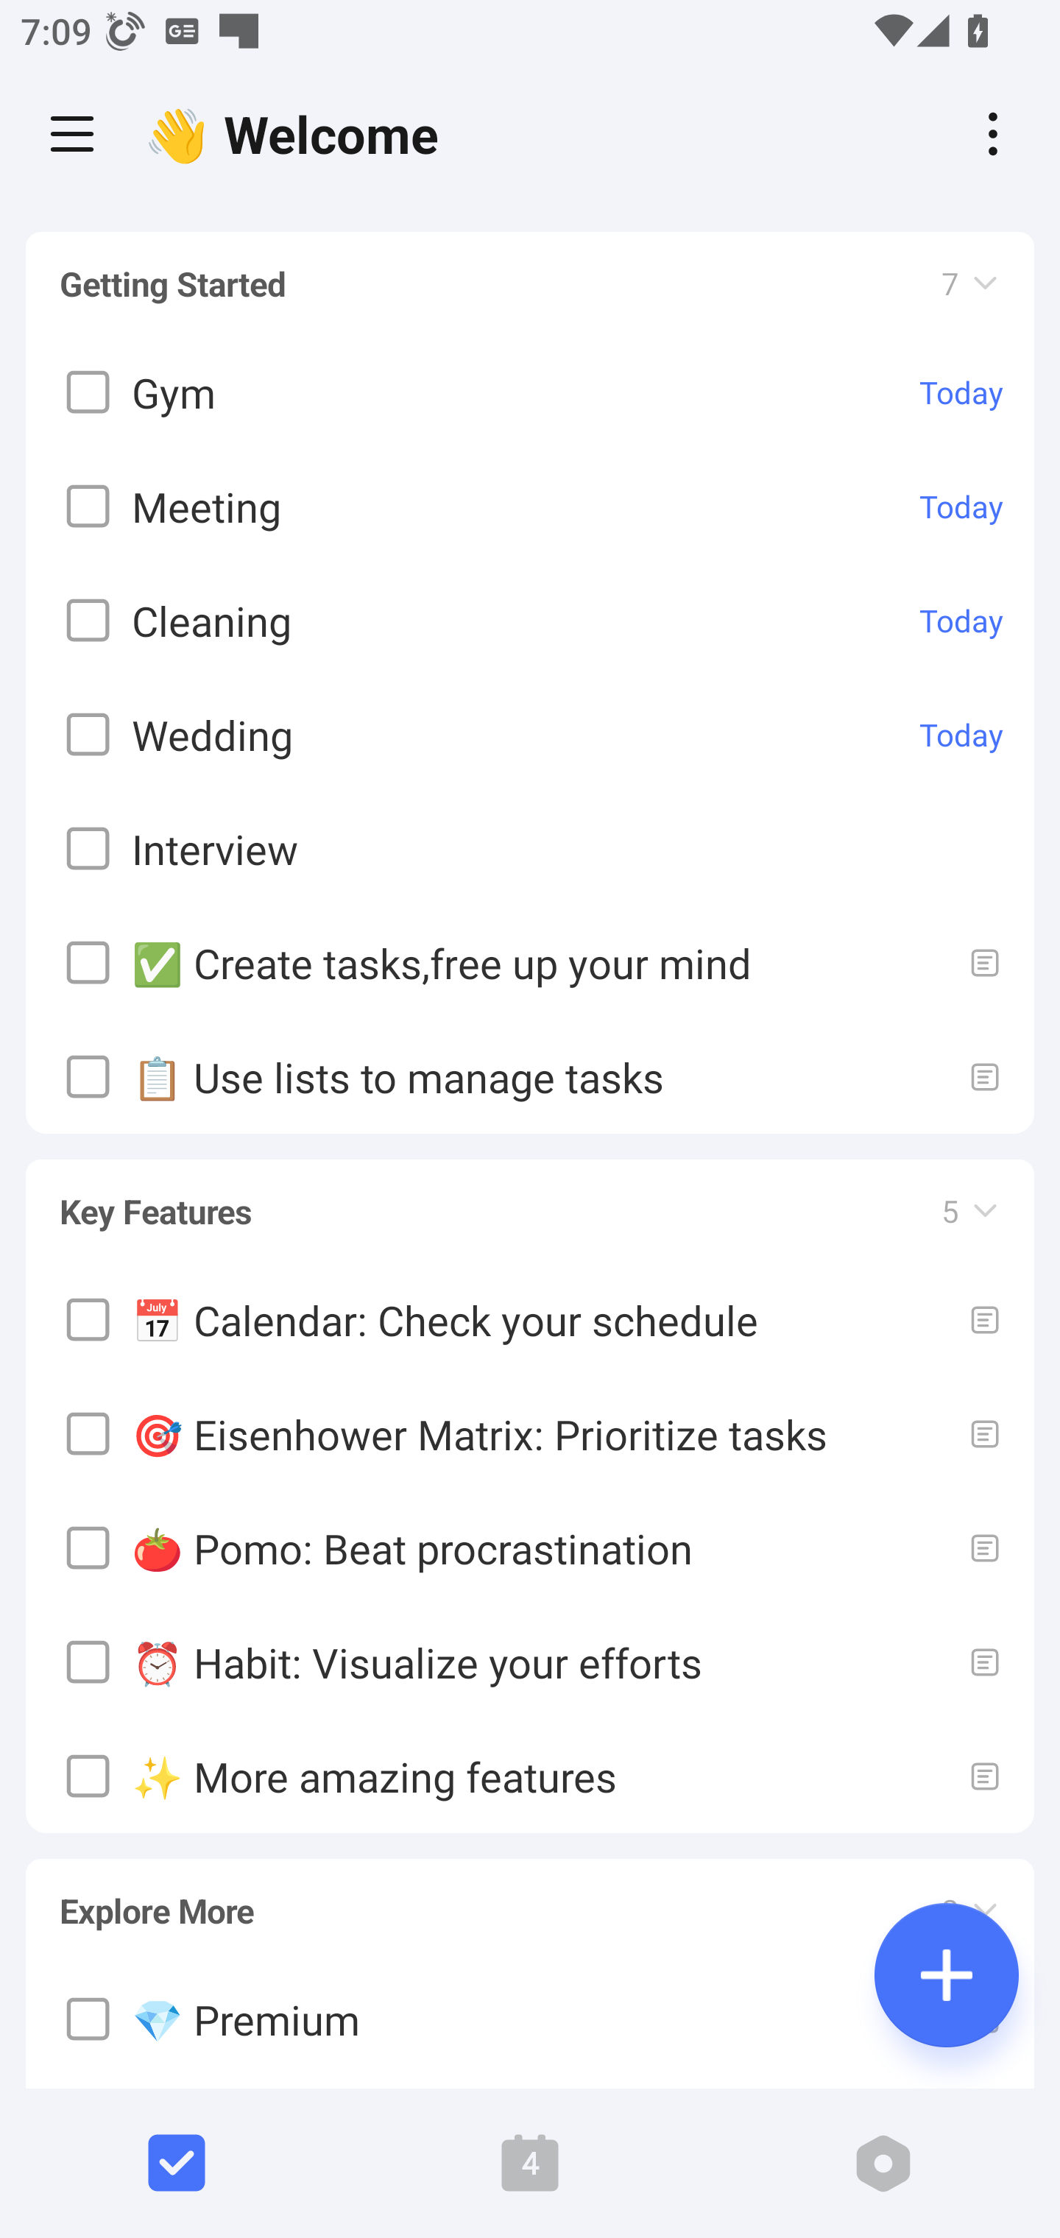 The width and height of the screenshot is (1060, 2238). Describe the element at coordinates (530, 850) in the screenshot. I see `Interview` at that location.